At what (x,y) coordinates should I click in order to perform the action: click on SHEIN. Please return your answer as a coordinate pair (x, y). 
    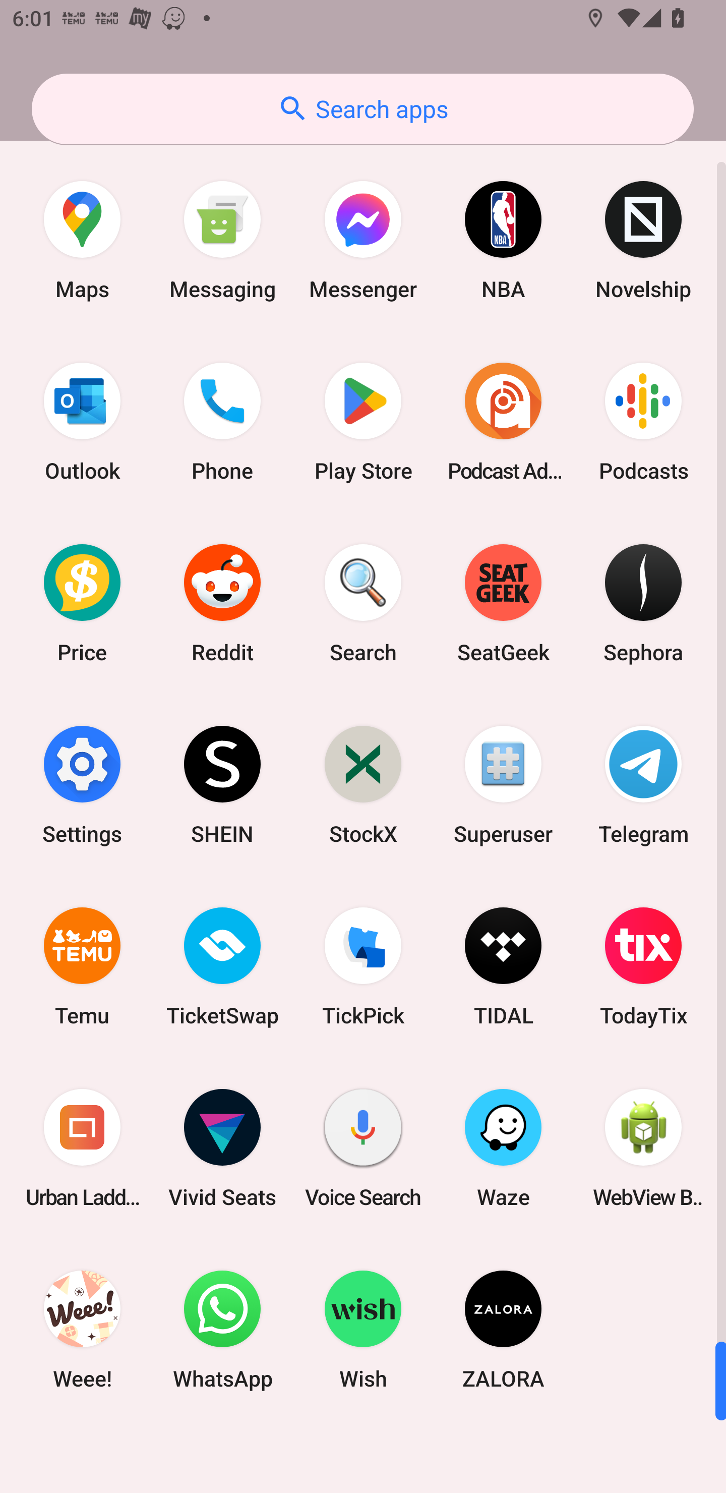
    Looking at the image, I should click on (222, 784).